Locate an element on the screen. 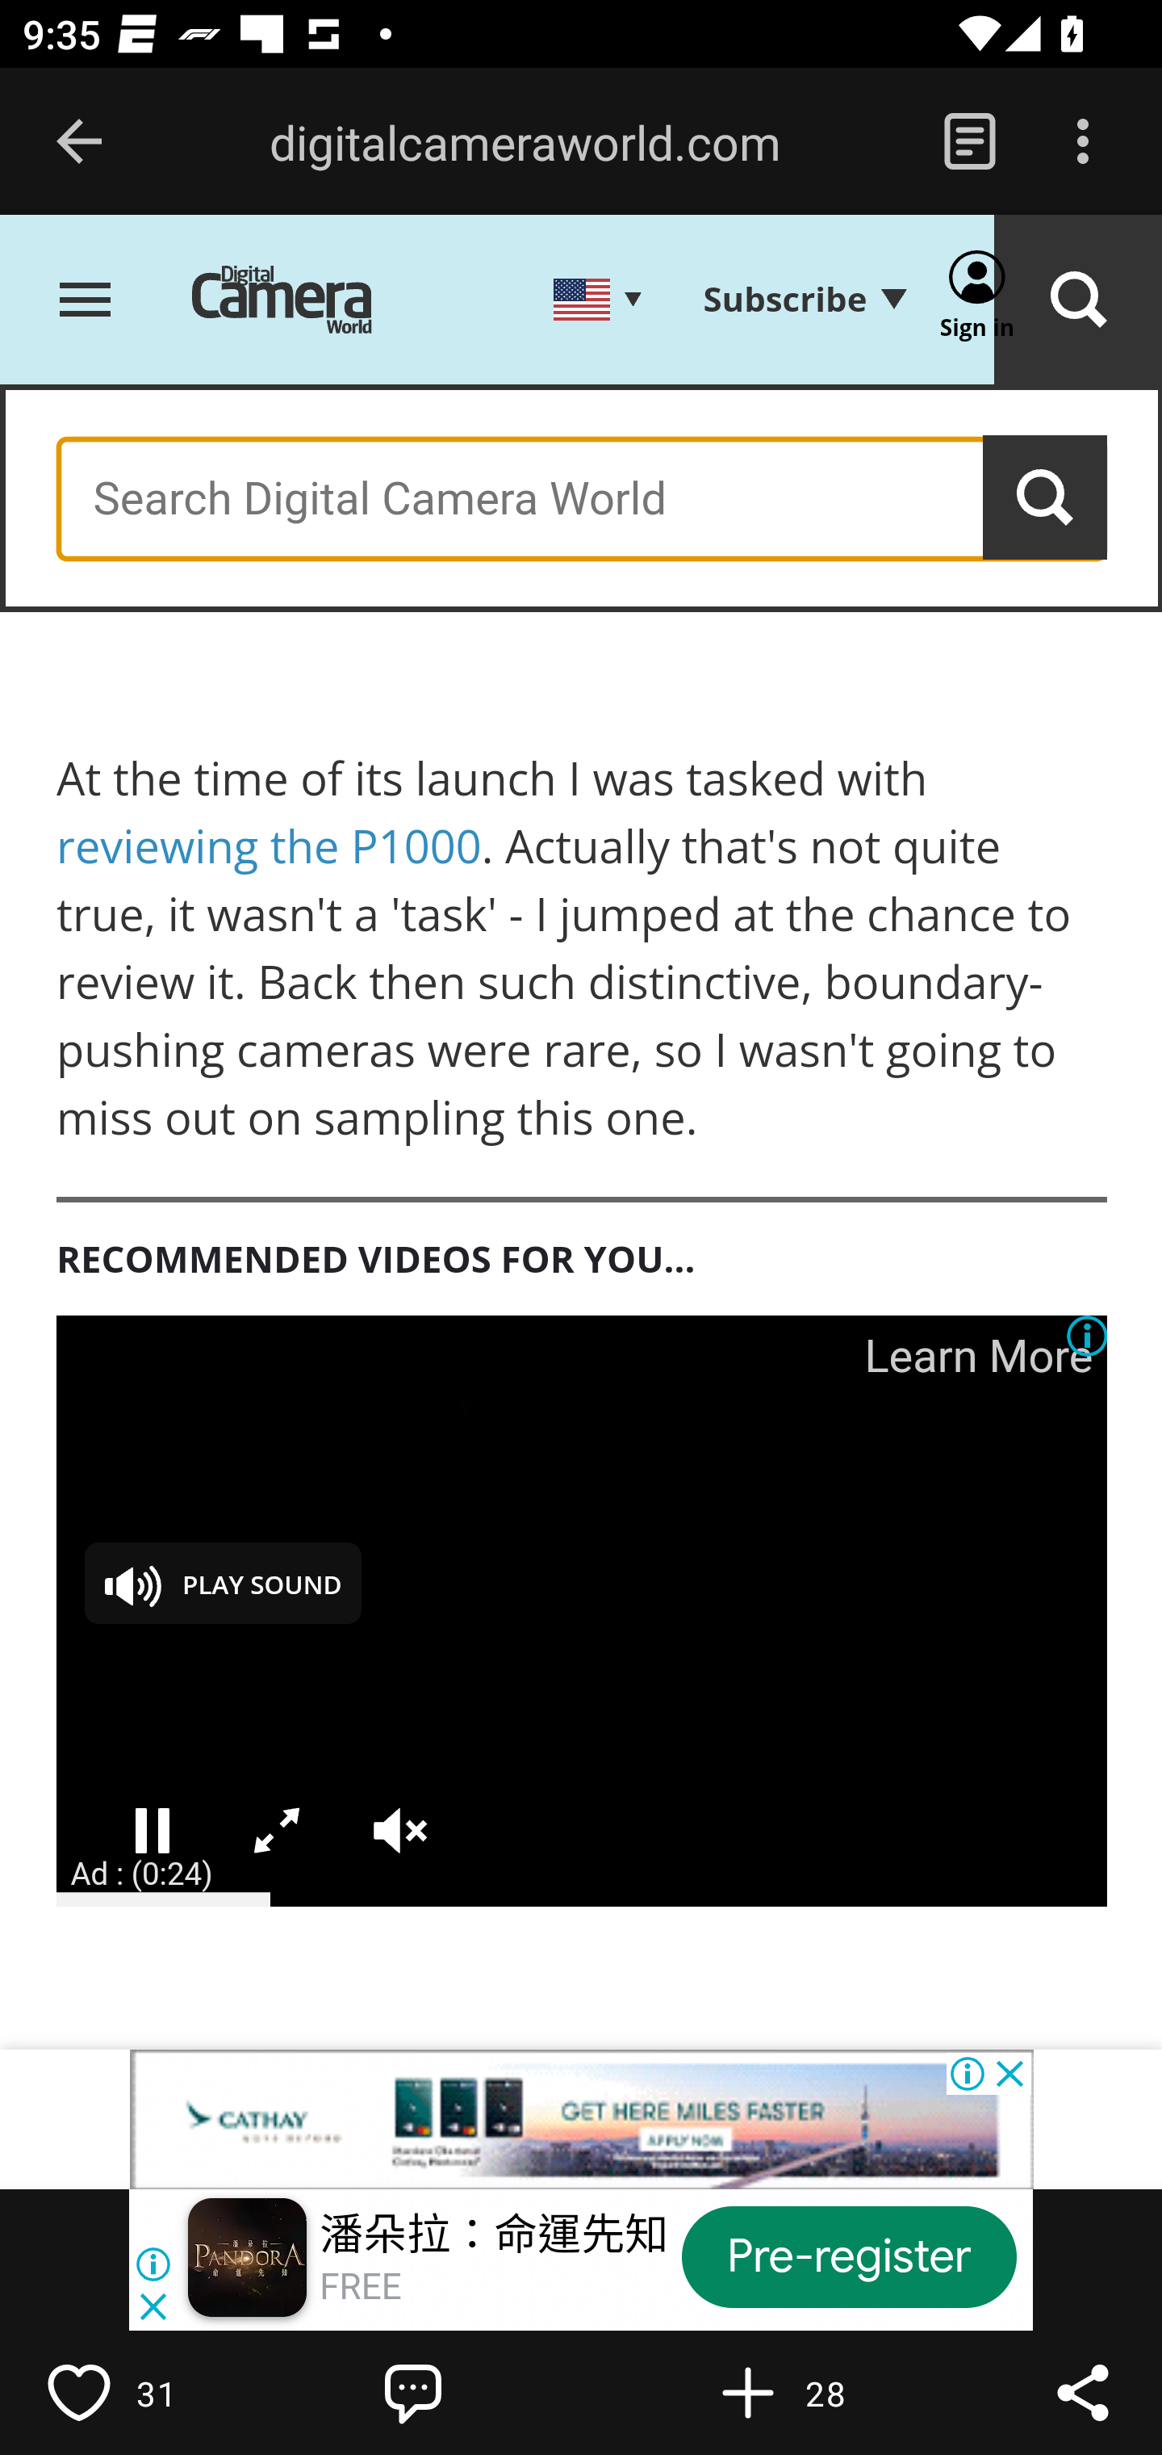  Fullscreen is located at coordinates (278, 1832).